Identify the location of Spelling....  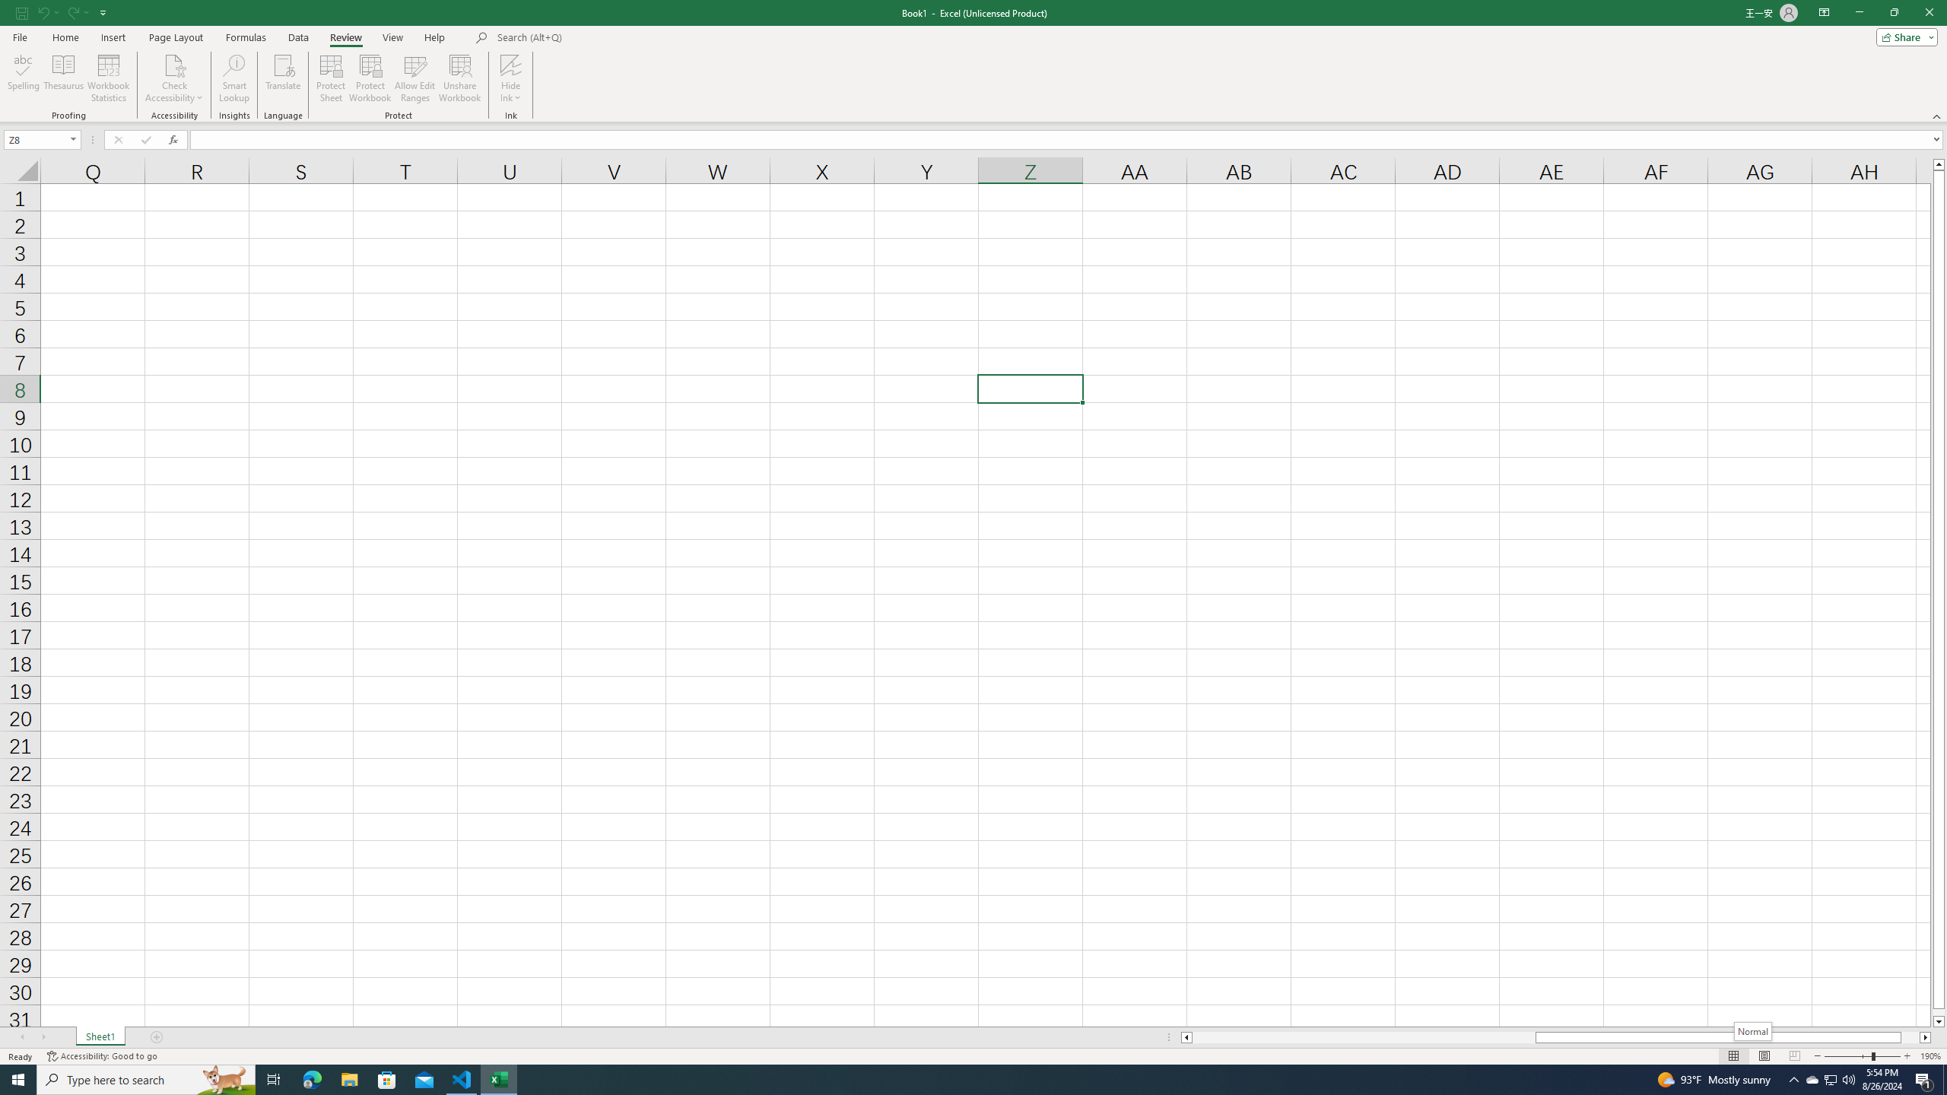
(23, 78).